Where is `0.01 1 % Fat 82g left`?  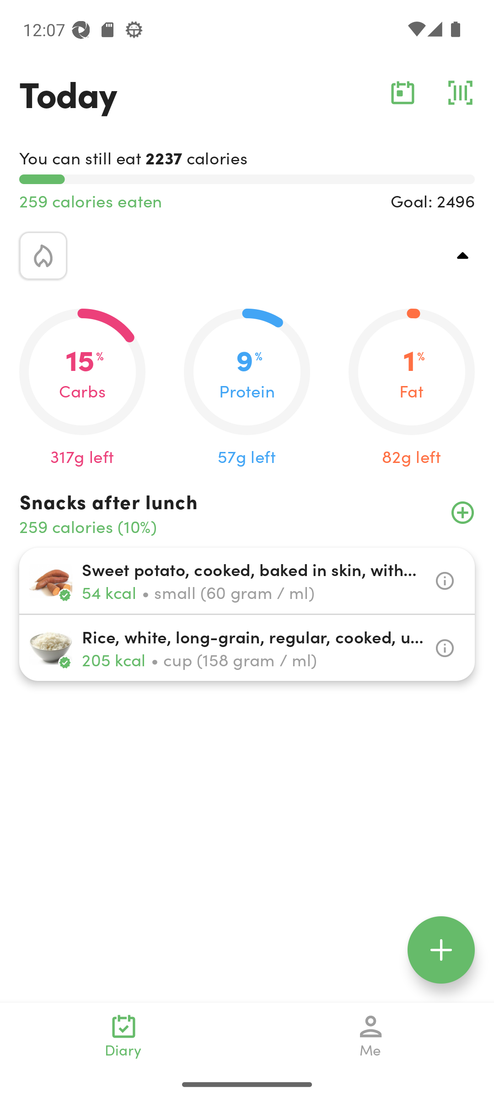 0.01 1 % Fat 82g left is located at coordinates (412, 388).